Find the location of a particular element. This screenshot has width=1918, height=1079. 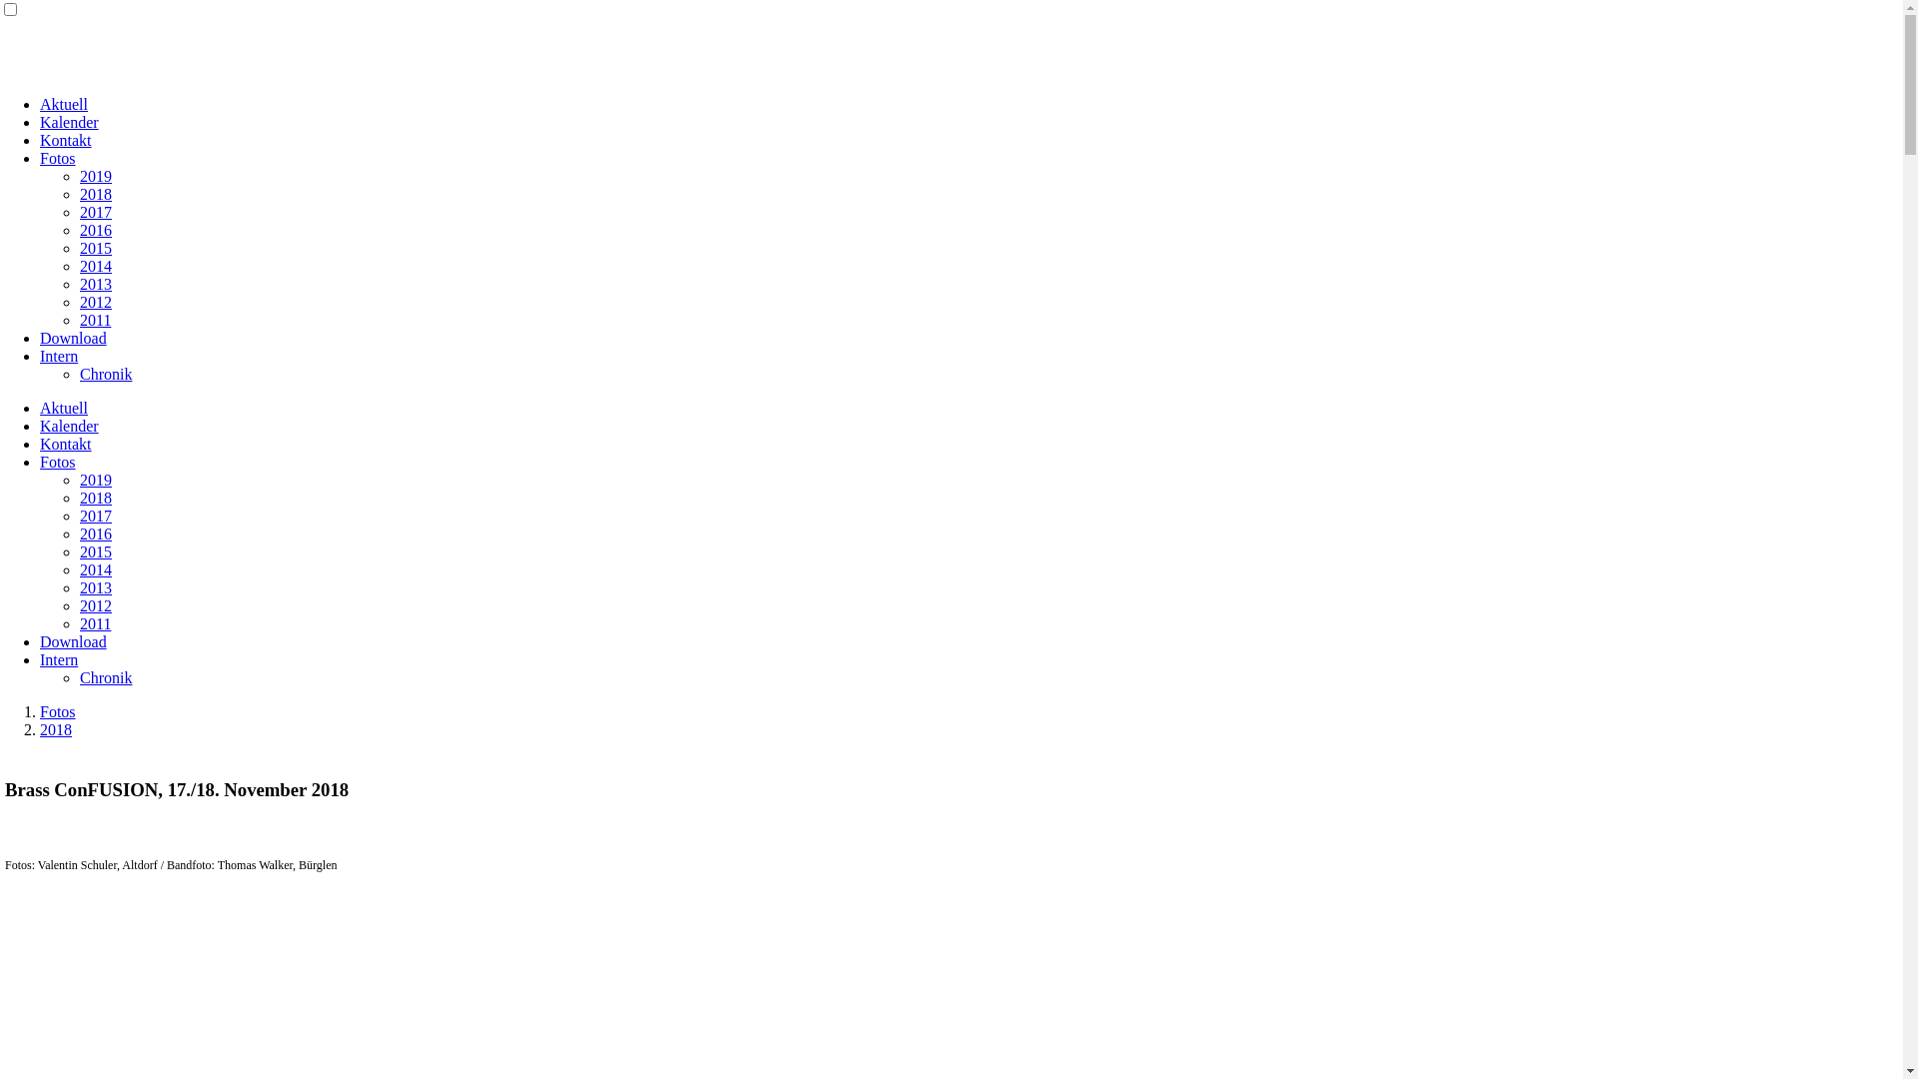

2012 is located at coordinates (96, 302).